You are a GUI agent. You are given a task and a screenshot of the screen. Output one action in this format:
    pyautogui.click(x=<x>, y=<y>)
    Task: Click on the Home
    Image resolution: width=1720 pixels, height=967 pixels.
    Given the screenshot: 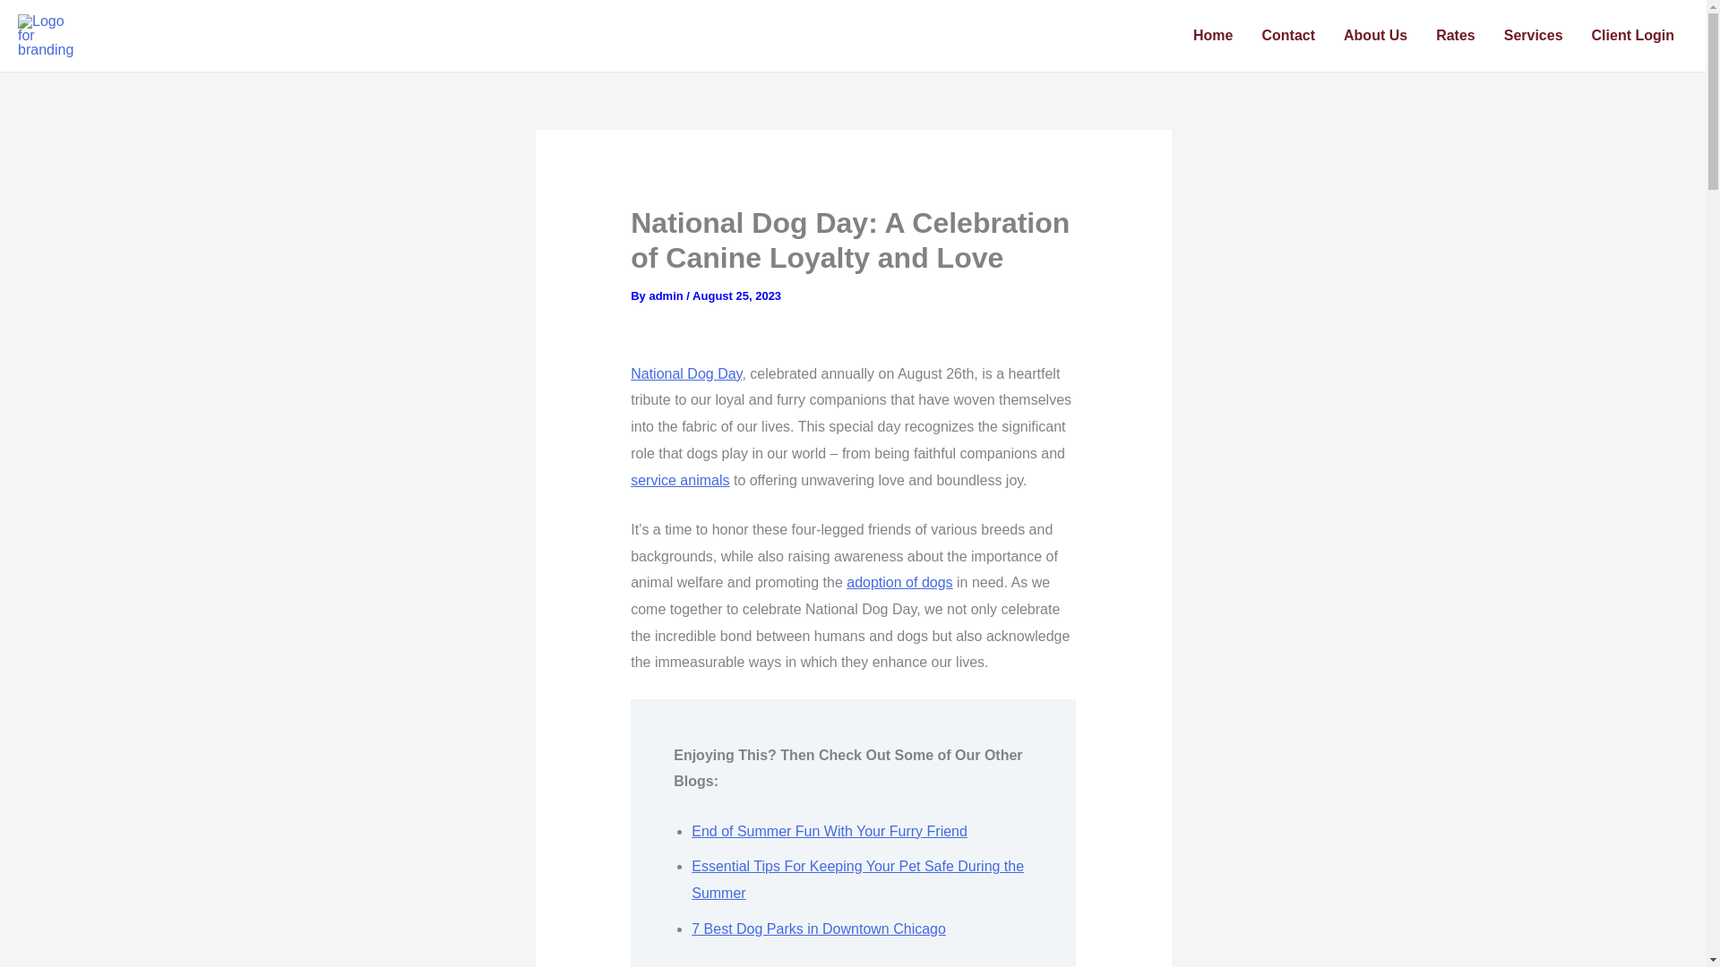 What is the action you would take?
    pyautogui.click(x=1213, y=36)
    